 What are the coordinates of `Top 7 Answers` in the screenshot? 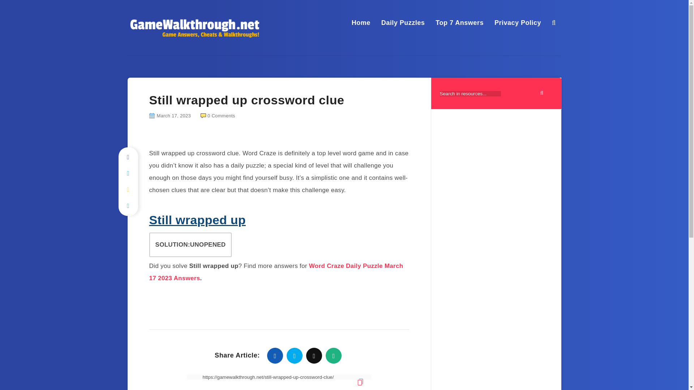 It's located at (460, 22).